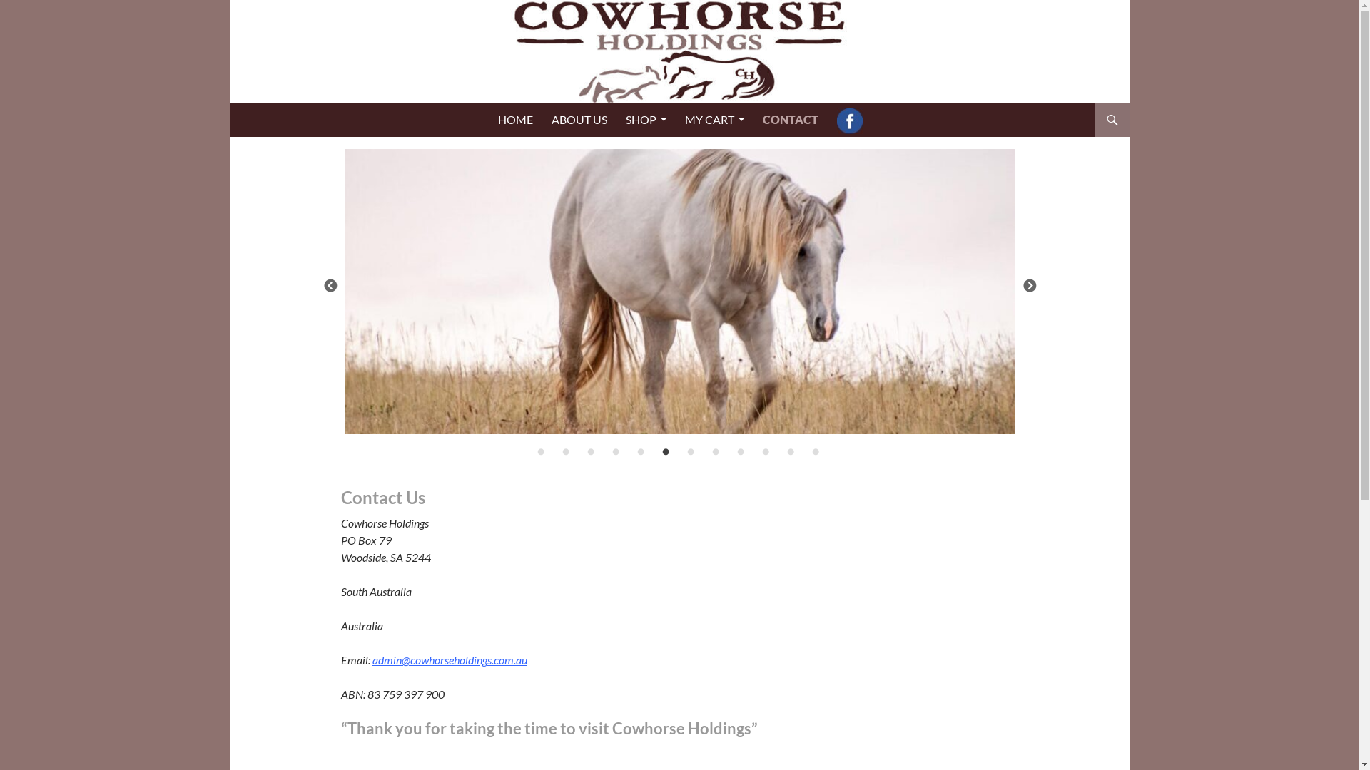 The width and height of the screenshot is (1370, 770). I want to click on 3, so click(591, 453).